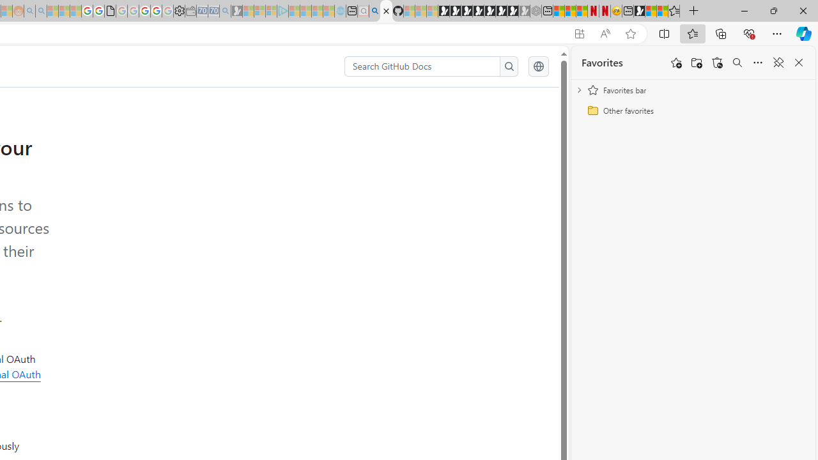 Image resolution: width=818 pixels, height=460 pixels. What do you see at coordinates (665, 33) in the screenshot?
I see `Split screen` at bounding box center [665, 33].